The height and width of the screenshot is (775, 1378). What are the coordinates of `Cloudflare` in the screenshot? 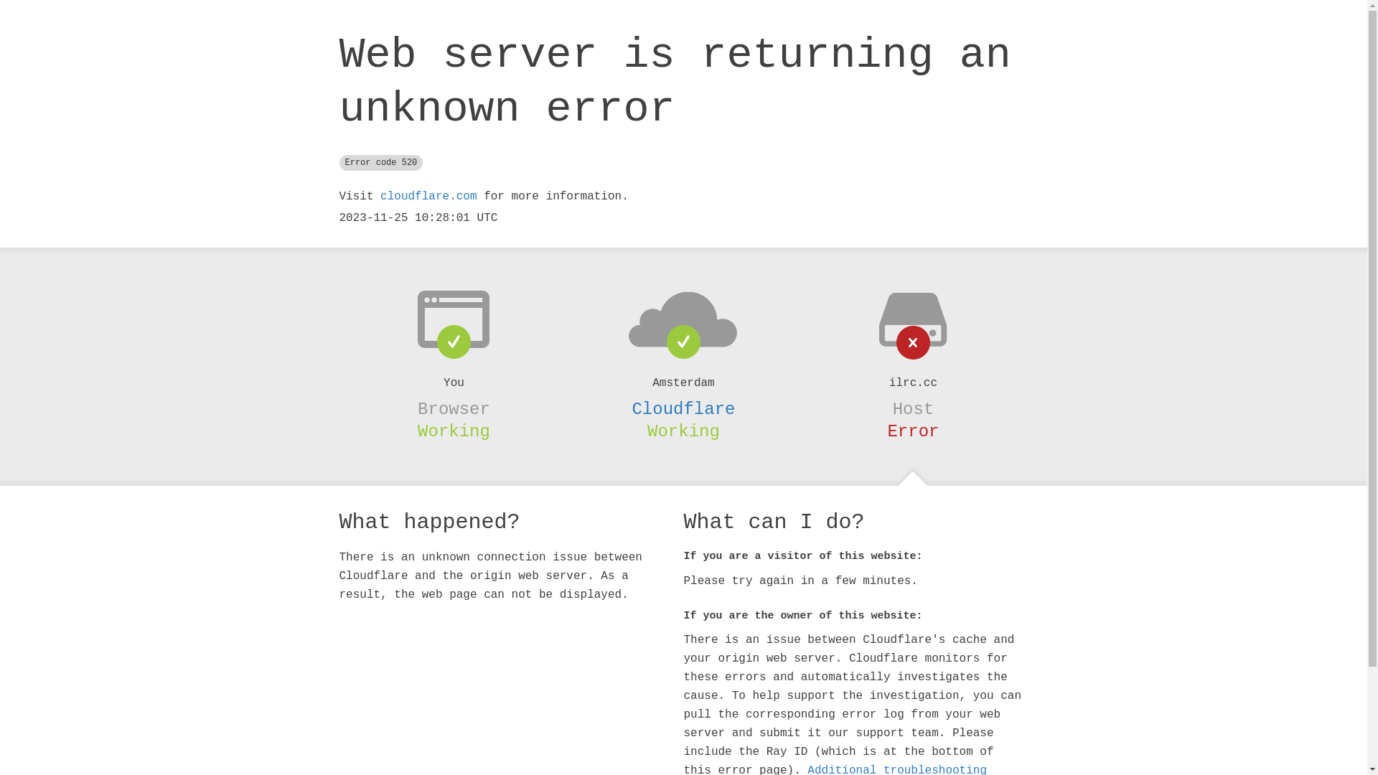 It's located at (683, 409).